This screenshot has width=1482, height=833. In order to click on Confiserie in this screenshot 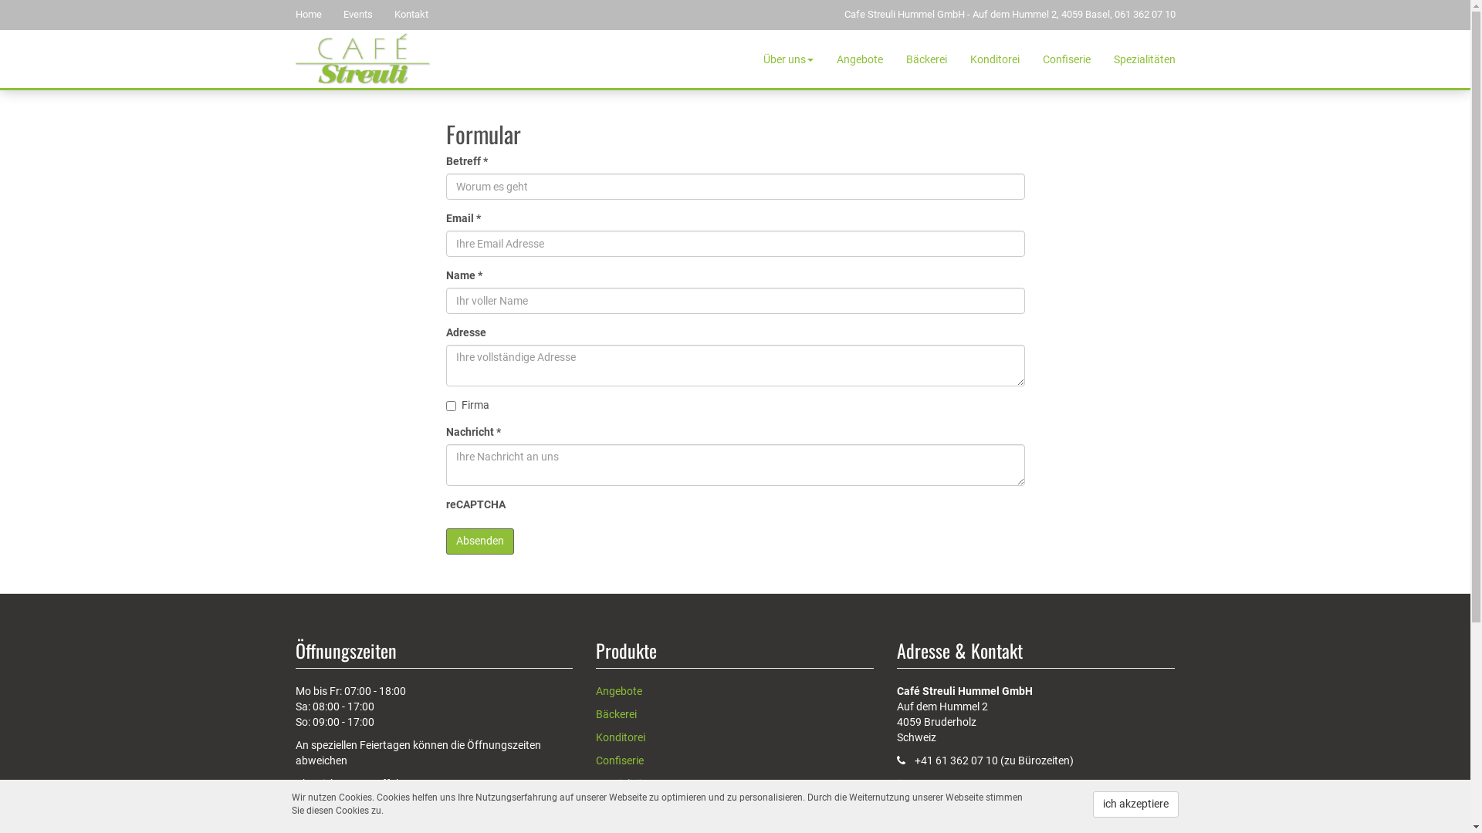, I will do `click(1067, 59)`.